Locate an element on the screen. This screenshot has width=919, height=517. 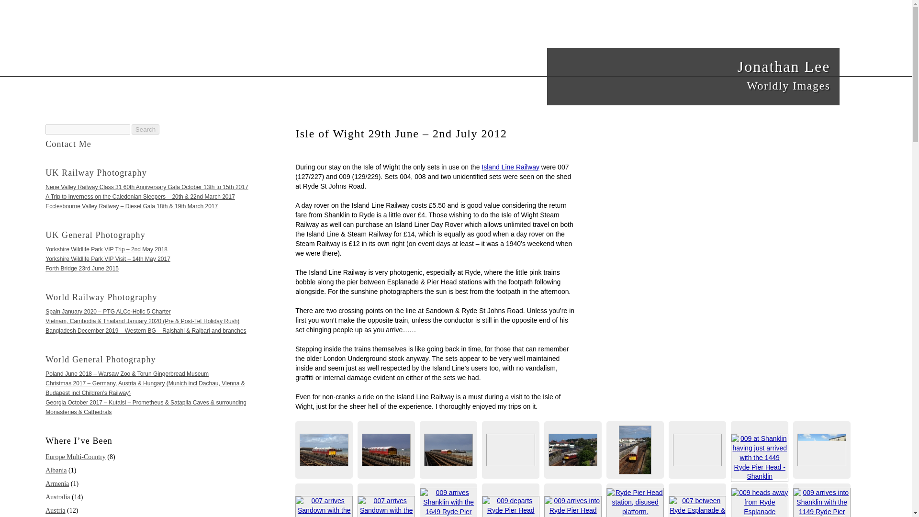
Search is located at coordinates (694, 76).